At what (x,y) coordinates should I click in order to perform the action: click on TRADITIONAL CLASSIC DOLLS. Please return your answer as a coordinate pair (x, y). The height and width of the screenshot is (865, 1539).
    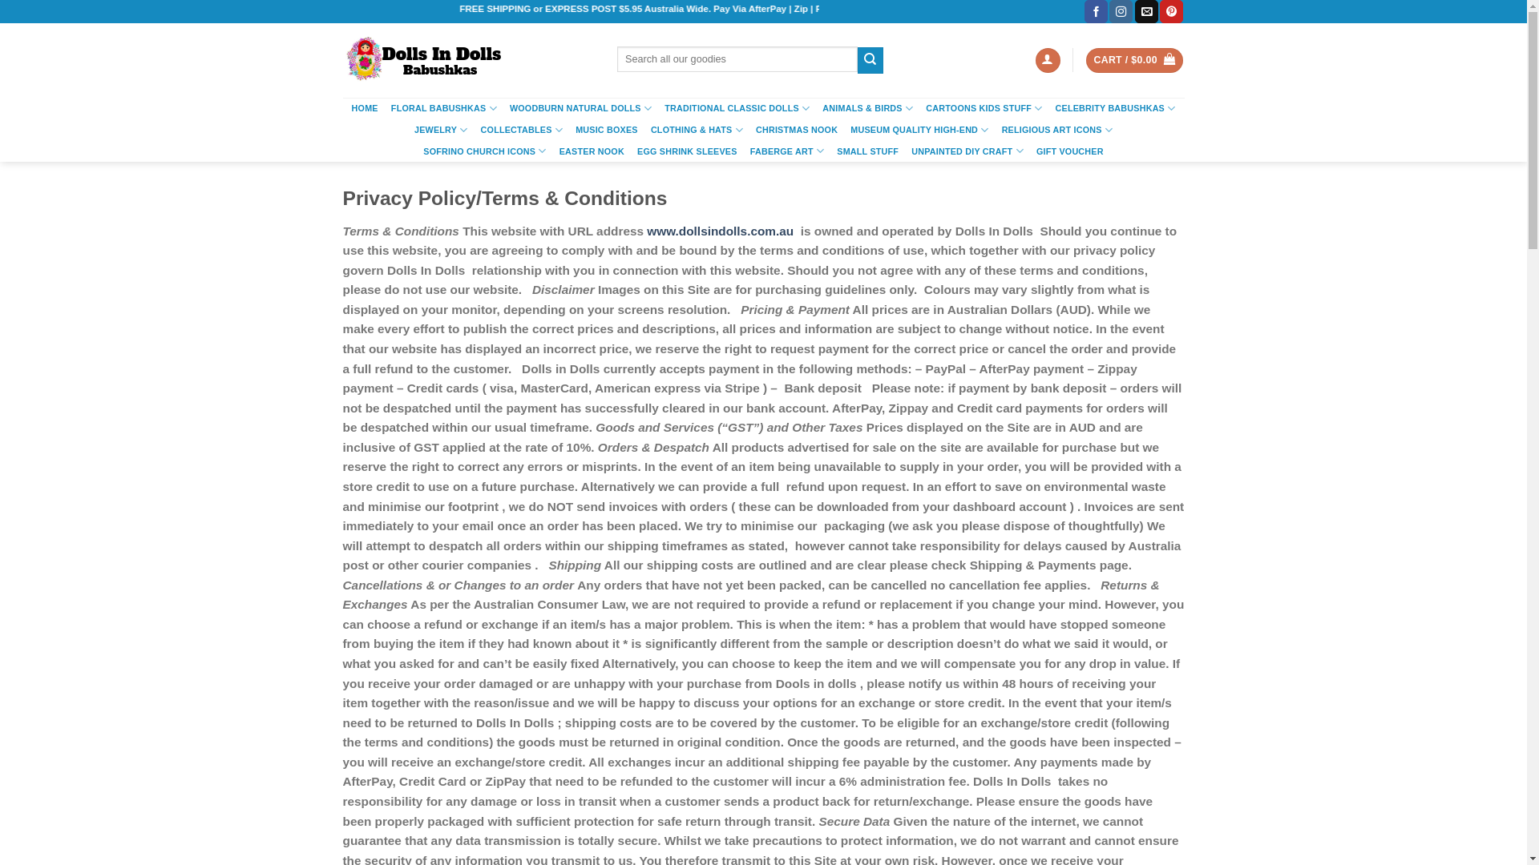
    Looking at the image, I should click on (737, 109).